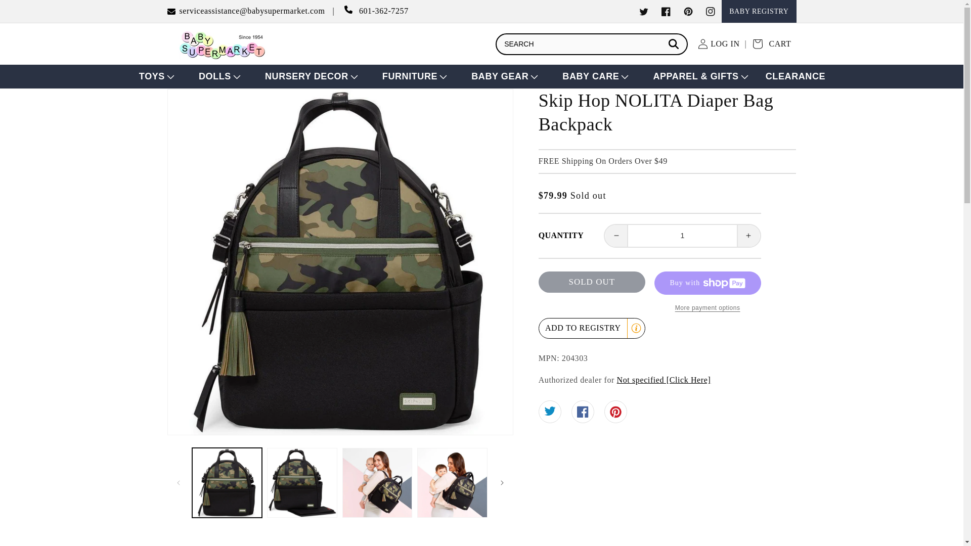  What do you see at coordinates (683, 236) in the screenshot?
I see `1` at bounding box center [683, 236].